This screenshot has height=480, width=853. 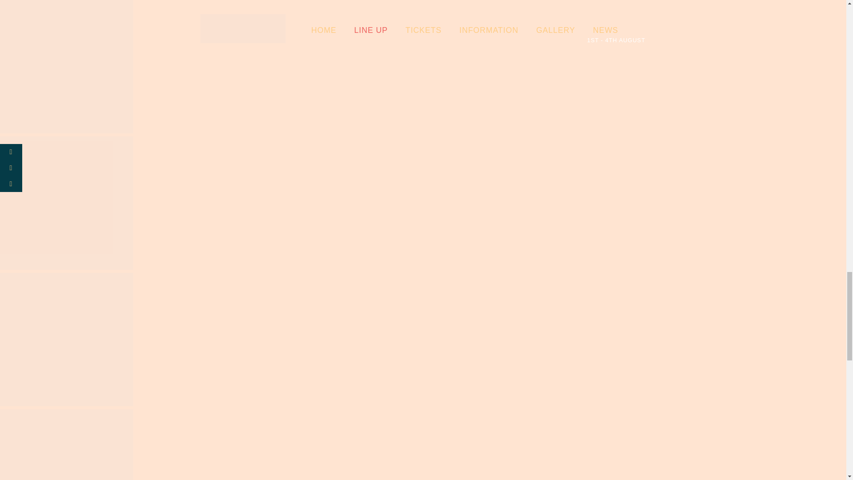 What do you see at coordinates (67, 204) in the screenshot?
I see `Each year we support the fantastic Two Saints charity` at bounding box center [67, 204].